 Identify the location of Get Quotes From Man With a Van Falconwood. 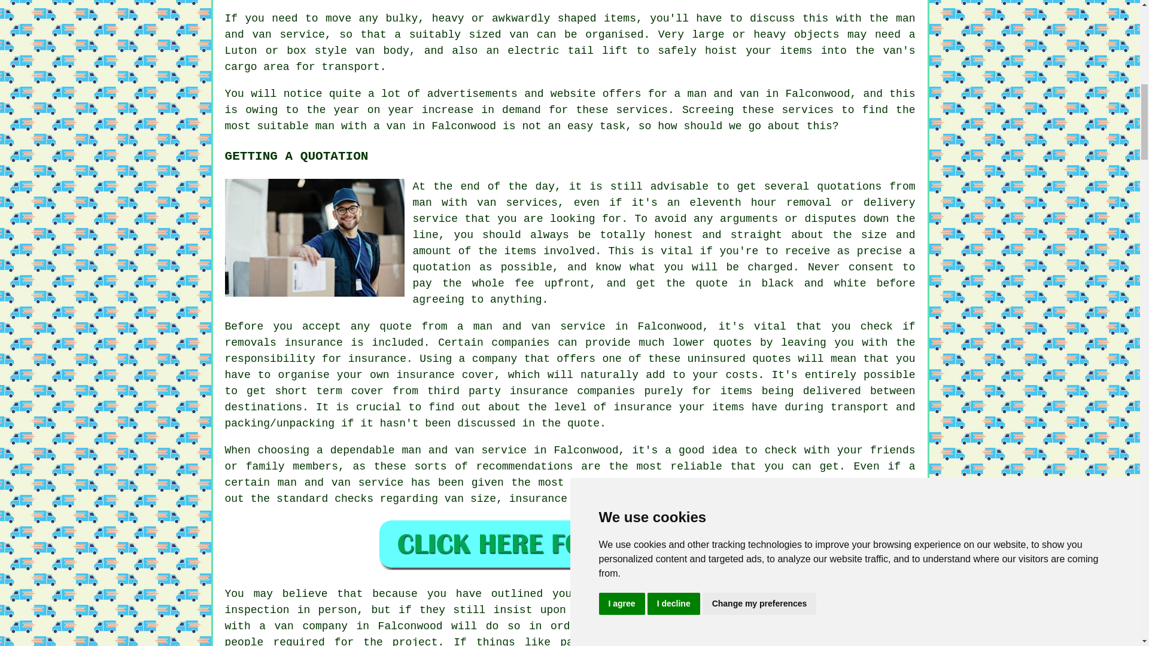
(570, 544).